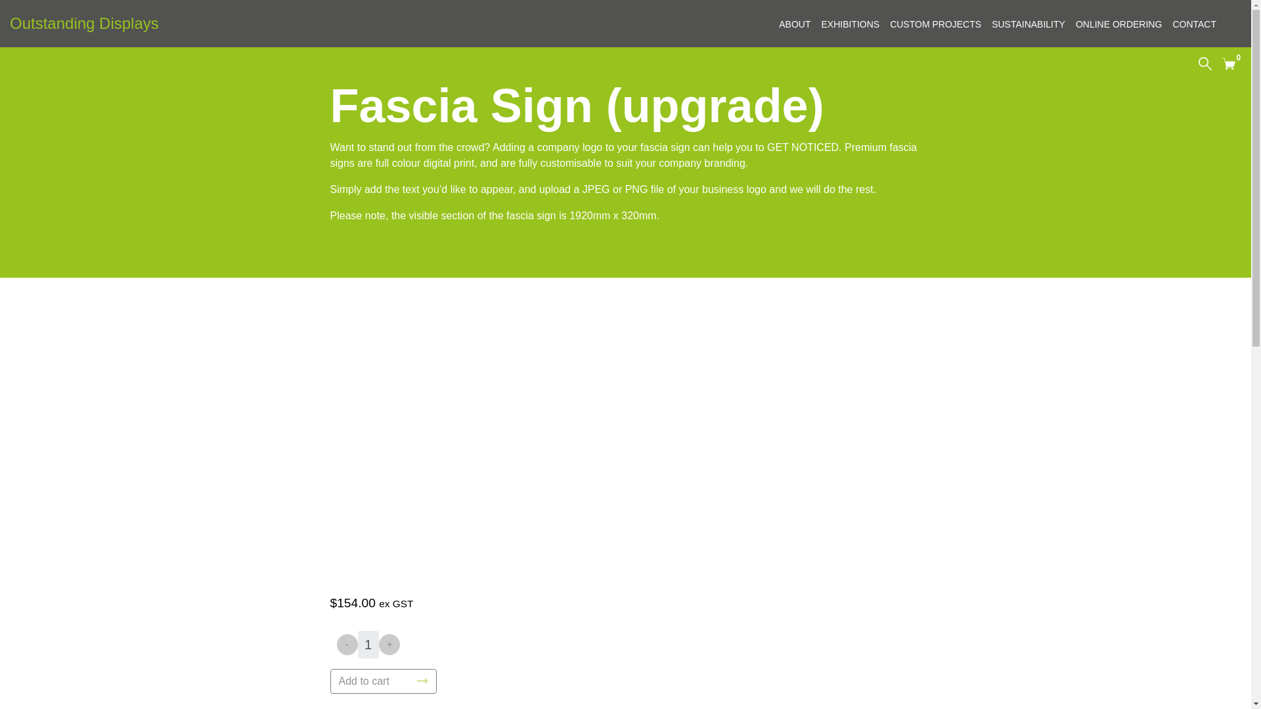 This screenshot has width=1261, height=709. Describe the element at coordinates (1029, 25) in the screenshot. I see `Exhibitions` at that location.